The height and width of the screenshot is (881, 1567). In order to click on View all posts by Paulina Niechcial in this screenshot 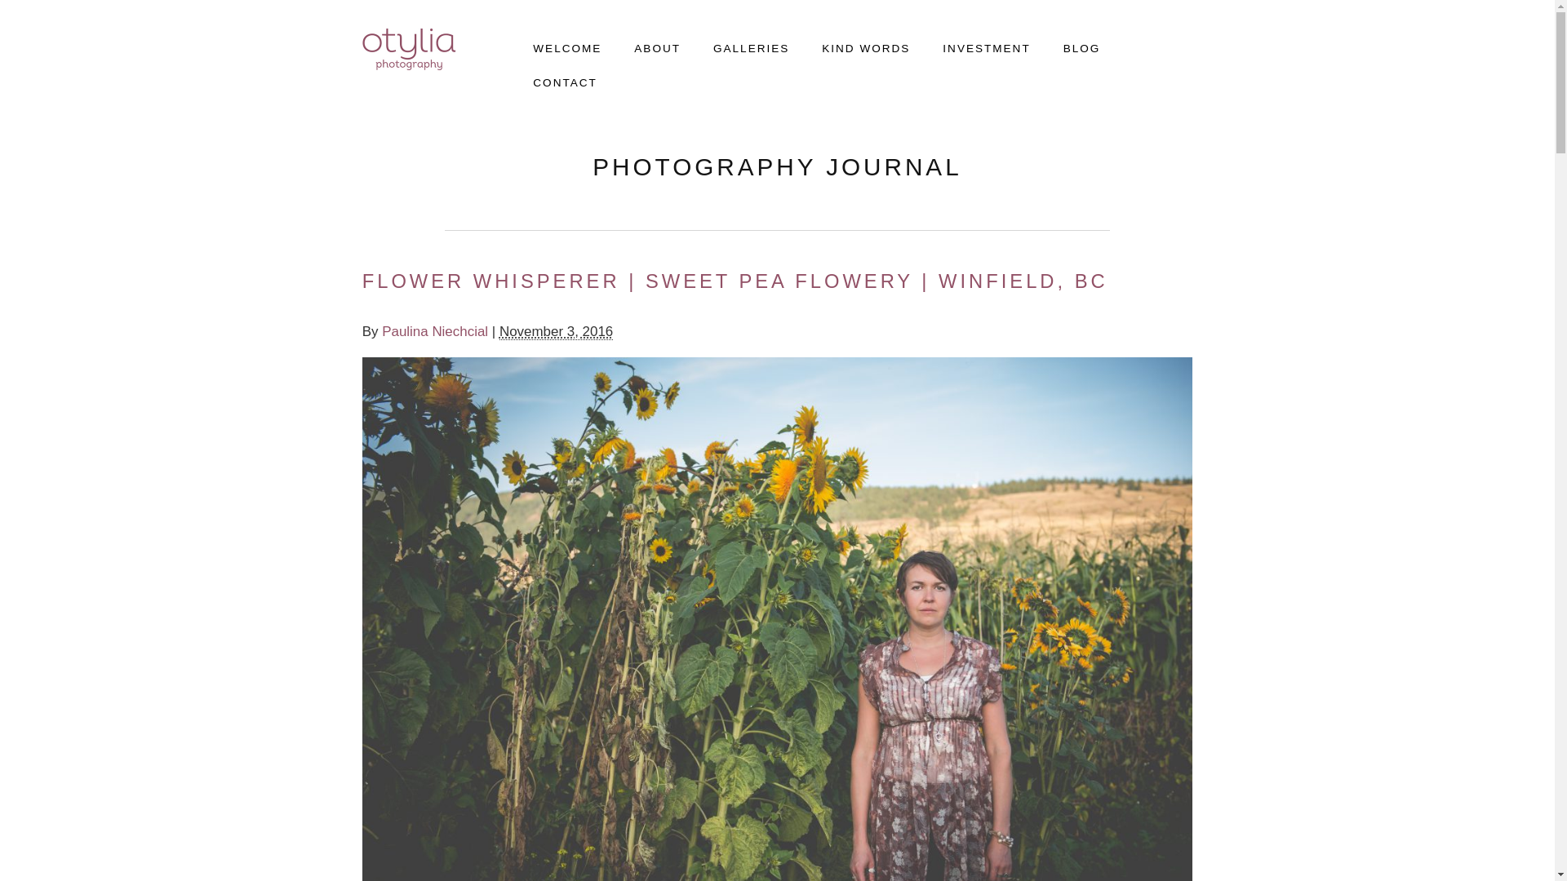, I will do `click(434, 331)`.